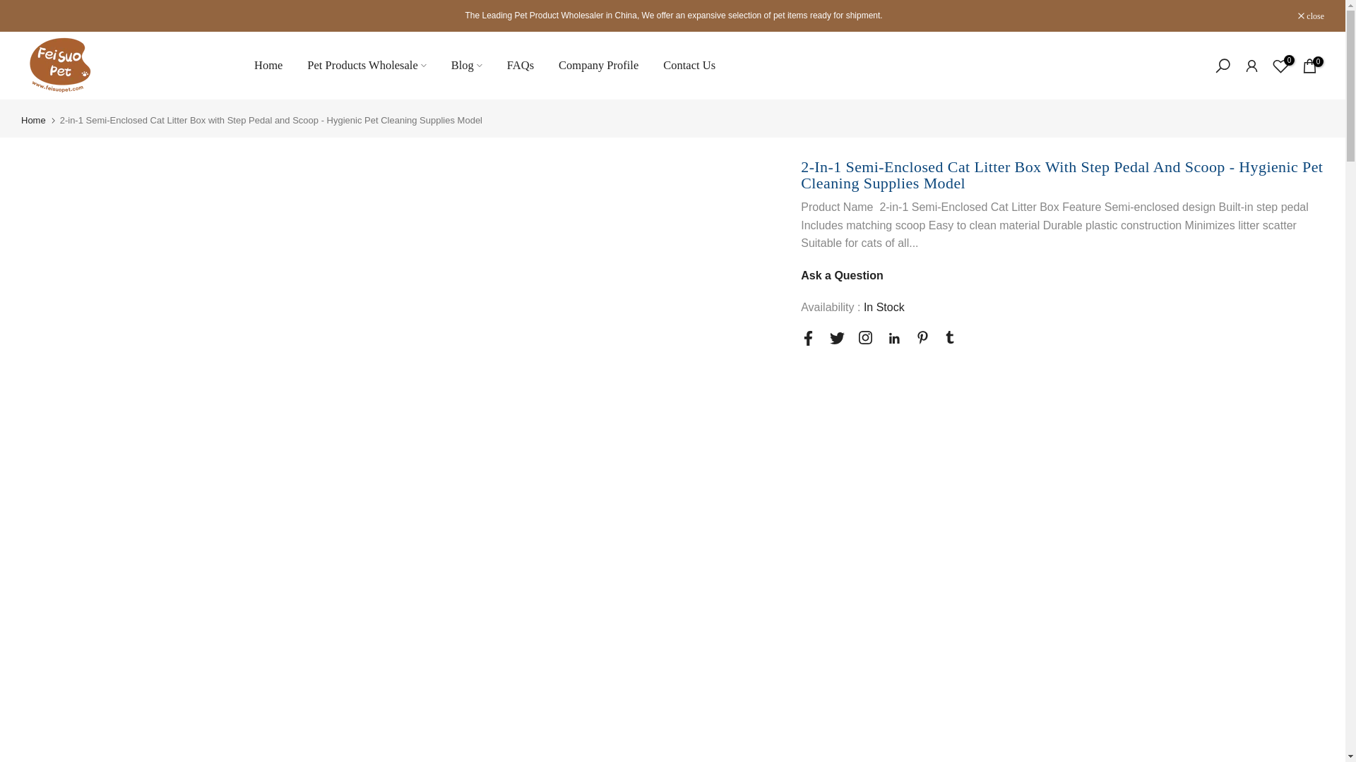 The image size is (1356, 762). What do you see at coordinates (838, 338) in the screenshot?
I see `Follow on Twitter` at bounding box center [838, 338].